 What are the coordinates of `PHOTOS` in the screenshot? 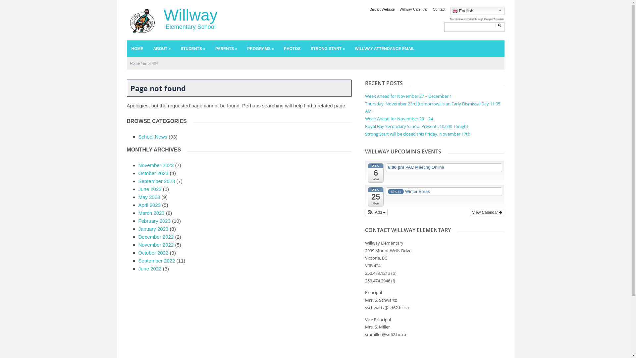 It's located at (292, 49).